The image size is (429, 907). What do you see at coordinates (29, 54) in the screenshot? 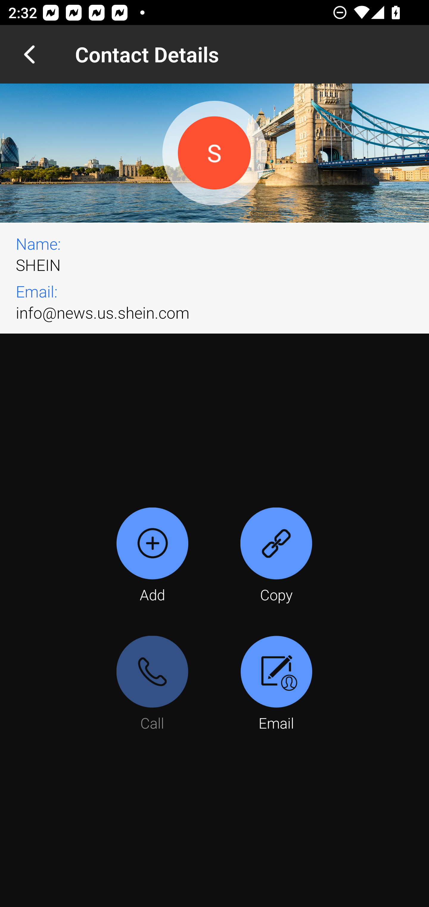
I see `Navigate up` at bounding box center [29, 54].